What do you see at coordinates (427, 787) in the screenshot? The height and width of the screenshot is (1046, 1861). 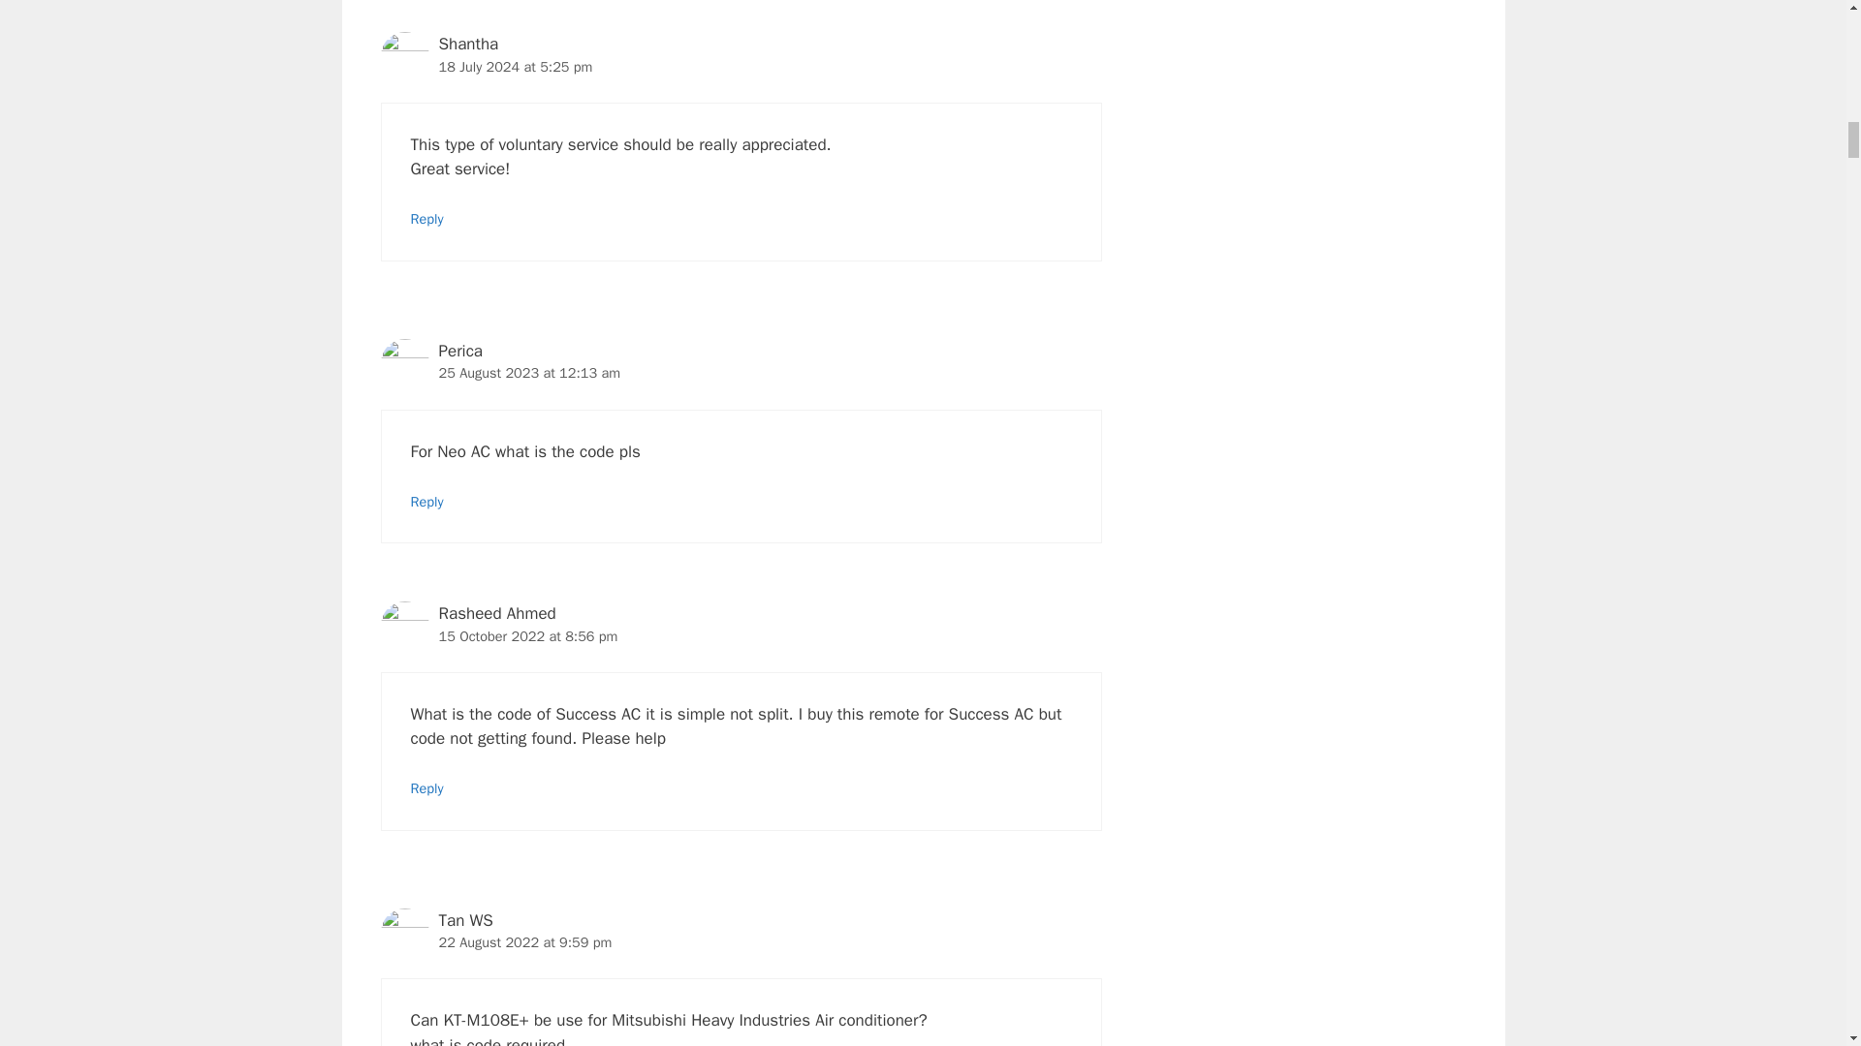 I see `Reply` at bounding box center [427, 787].